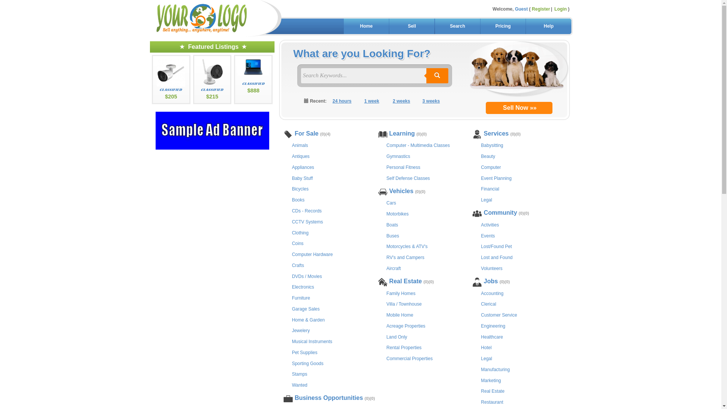 This screenshot has width=727, height=409. What do you see at coordinates (493, 326) in the screenshot?
I see `Engineering` at bounding box center [493, 326].